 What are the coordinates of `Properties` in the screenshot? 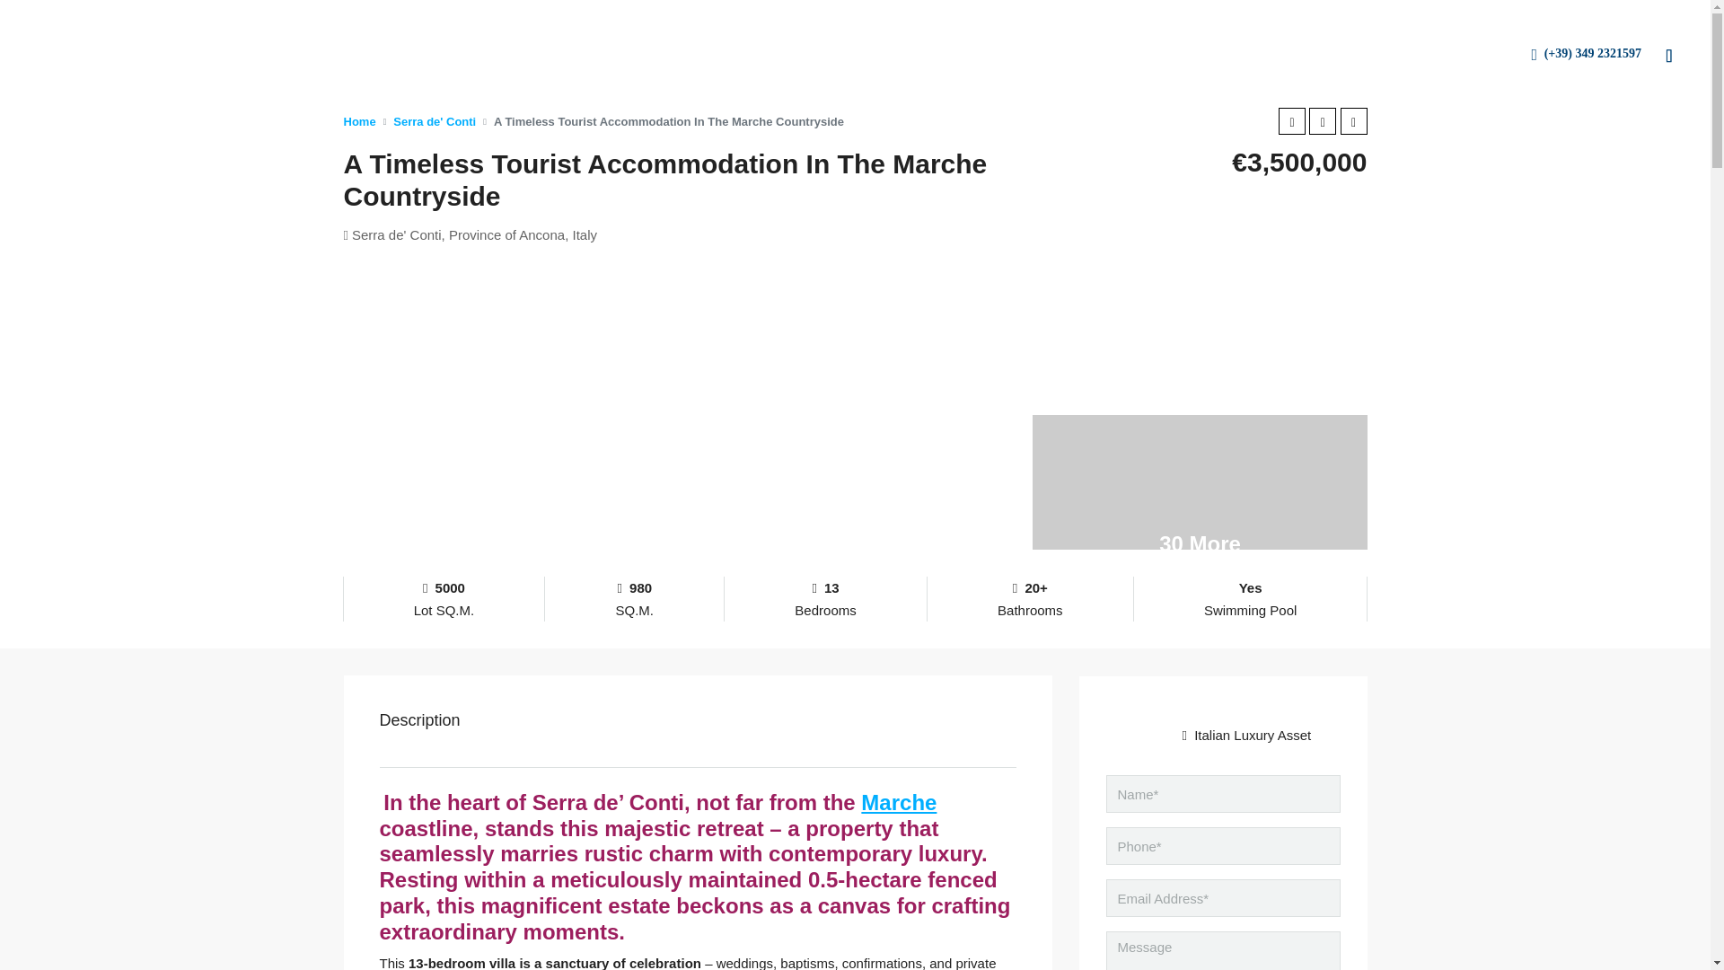 It's located at (245, 54).